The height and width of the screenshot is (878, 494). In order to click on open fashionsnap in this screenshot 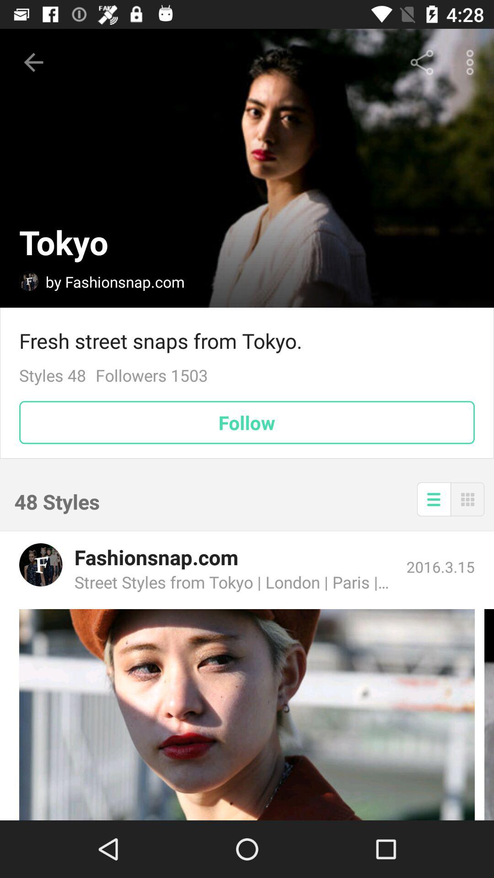, I will do `click(41, 565)`.